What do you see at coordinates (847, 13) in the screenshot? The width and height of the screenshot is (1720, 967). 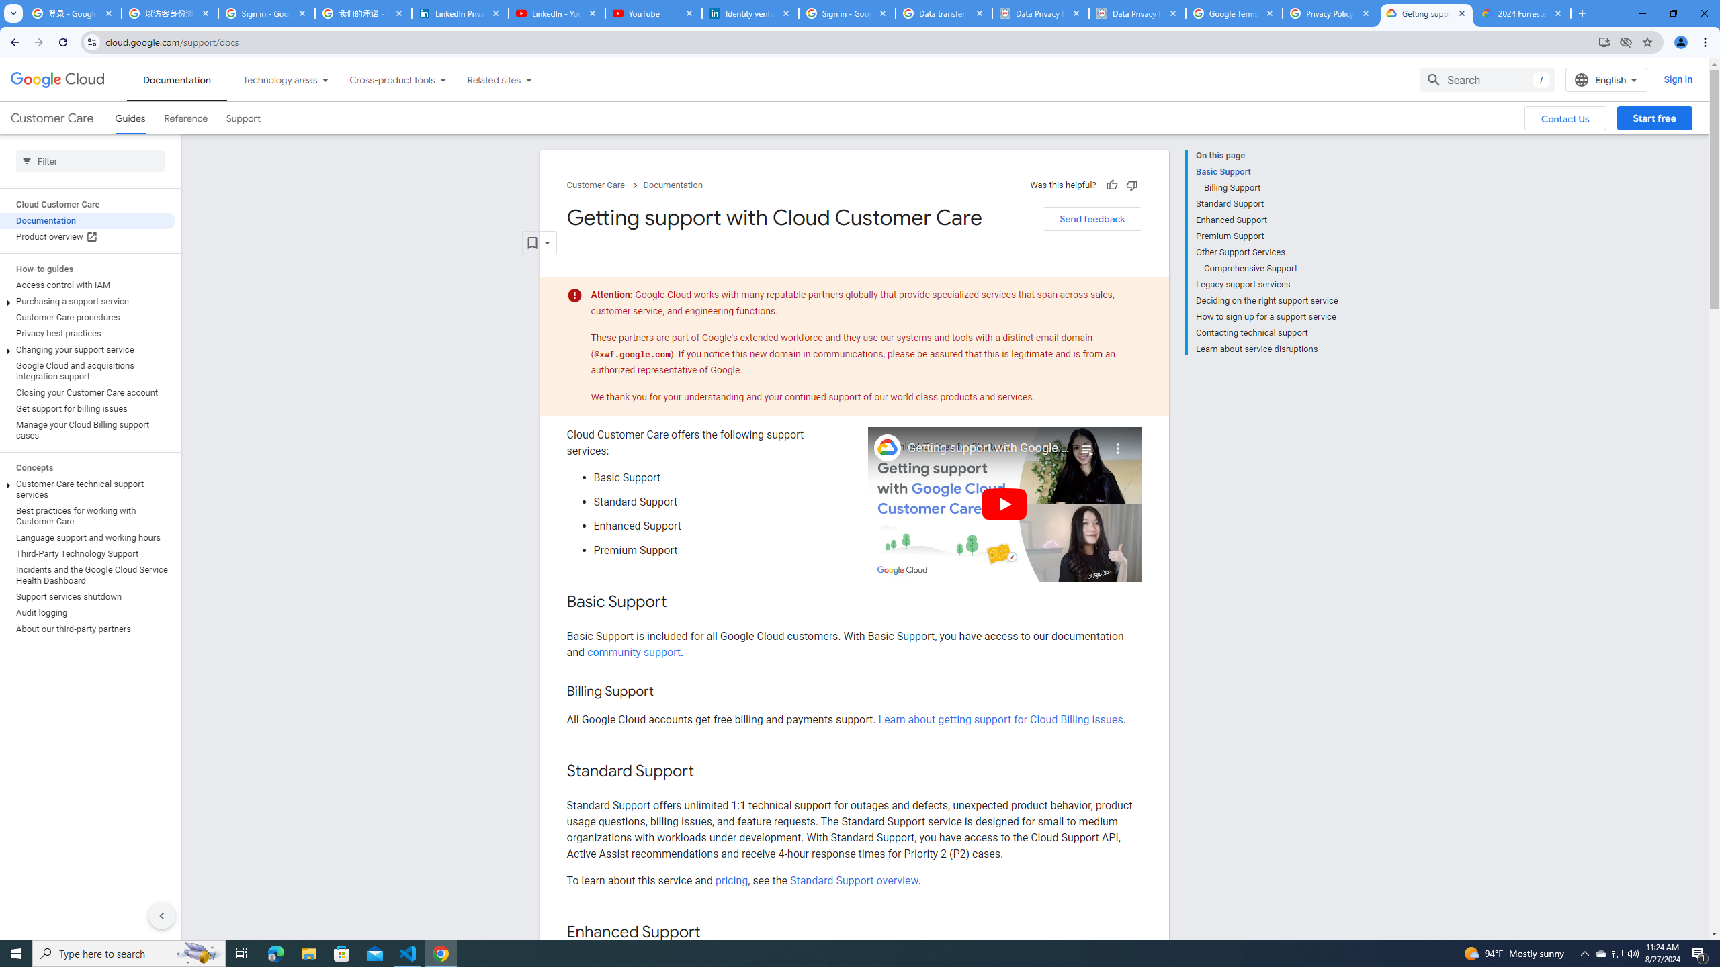 I see `Sign in - Google Accounts` at bounding box center [847, 13].